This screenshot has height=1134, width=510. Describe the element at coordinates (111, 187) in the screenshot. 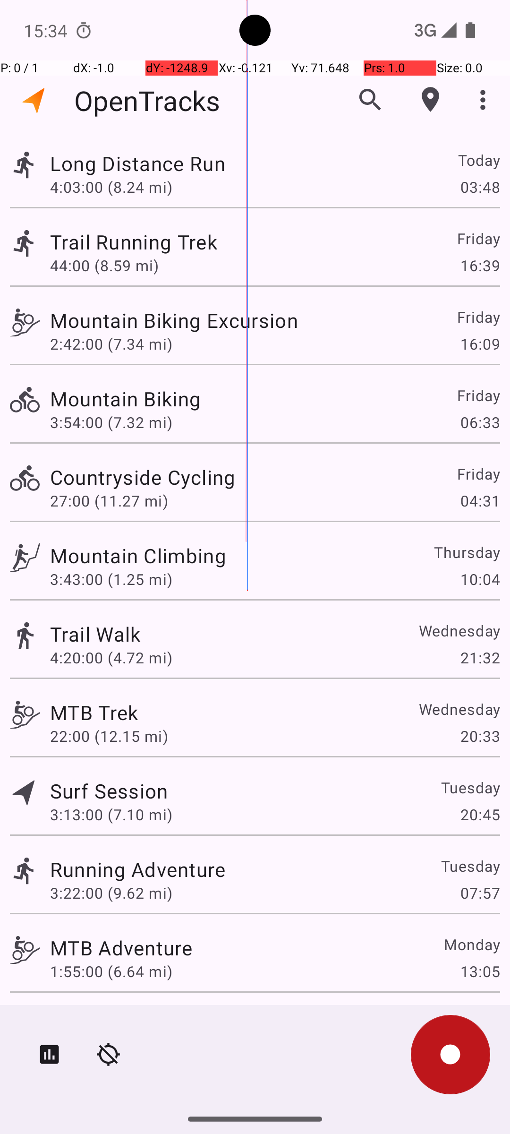

I see `4:03:00 (8.24 mi)` at that location.